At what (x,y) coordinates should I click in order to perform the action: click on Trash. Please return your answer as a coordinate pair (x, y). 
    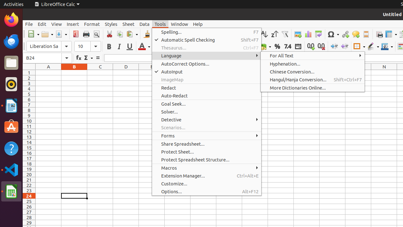
    Looking at the image, I should click on (42, 60).